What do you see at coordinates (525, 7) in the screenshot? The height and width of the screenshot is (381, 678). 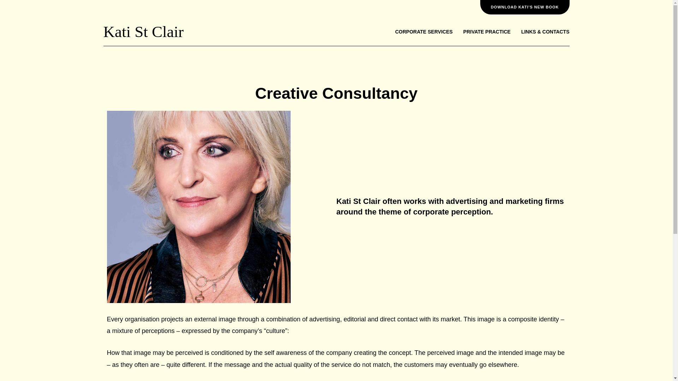 I see `DOWNLOAD KATI'S NEW BOOK` at bounding box center [525, 7].